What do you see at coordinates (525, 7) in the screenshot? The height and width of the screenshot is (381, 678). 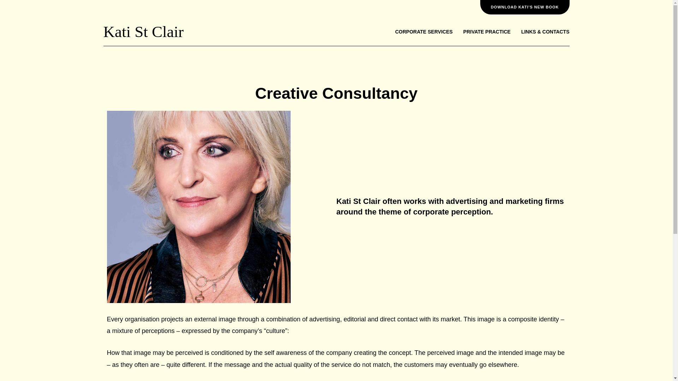 I see `DOWNLOAD KATI'S NEW BOOK` at bounding box center [525, 7].